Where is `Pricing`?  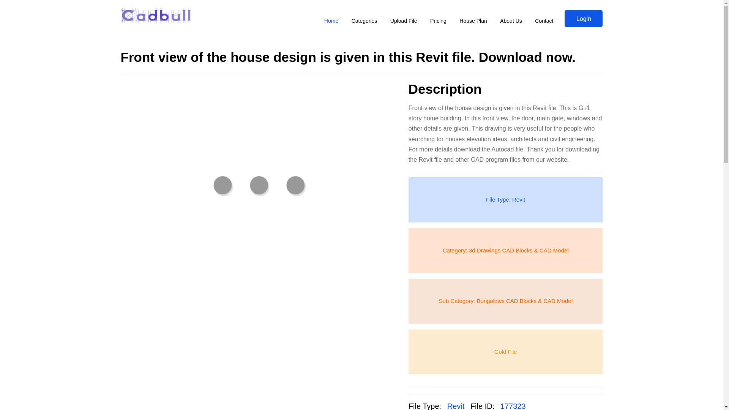
Pricing is located at coordinates (438, 21).